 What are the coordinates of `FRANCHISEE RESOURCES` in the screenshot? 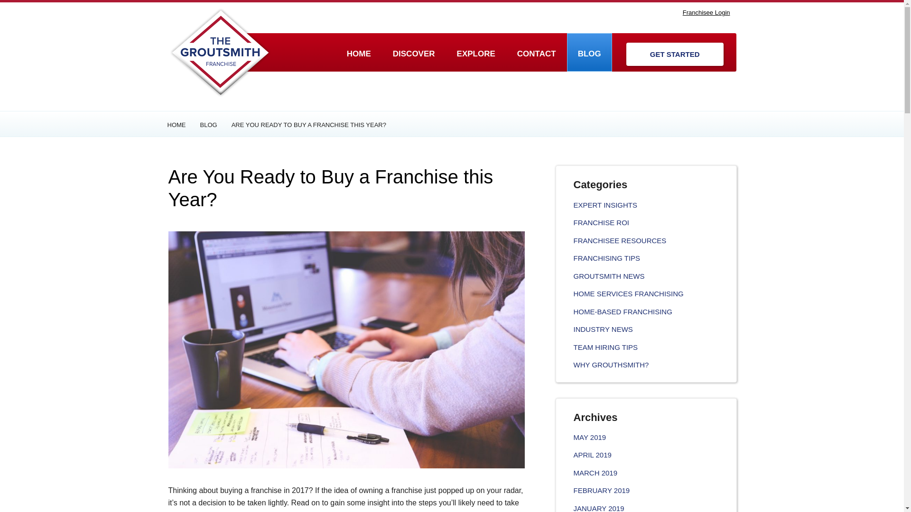 It's located at (619, 240).